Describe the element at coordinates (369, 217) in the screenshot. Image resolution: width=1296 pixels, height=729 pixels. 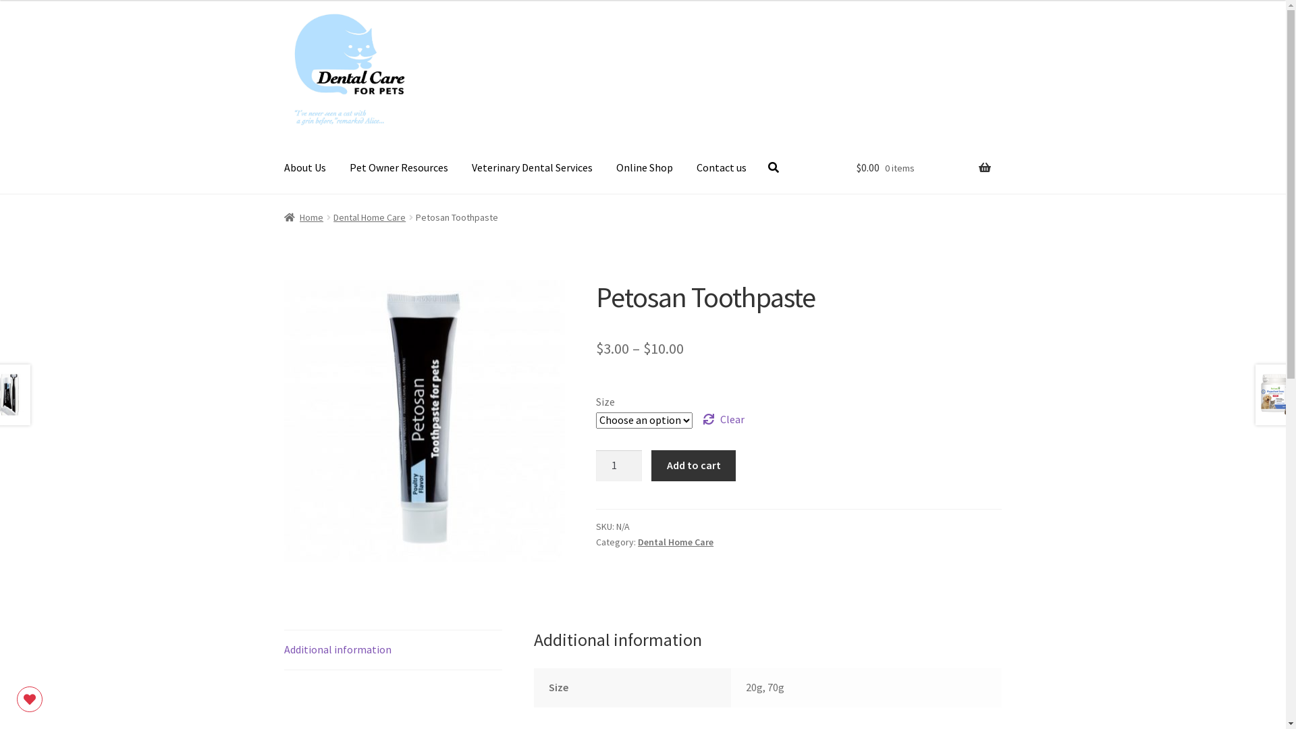
I see `Dental Home Care` at that location.